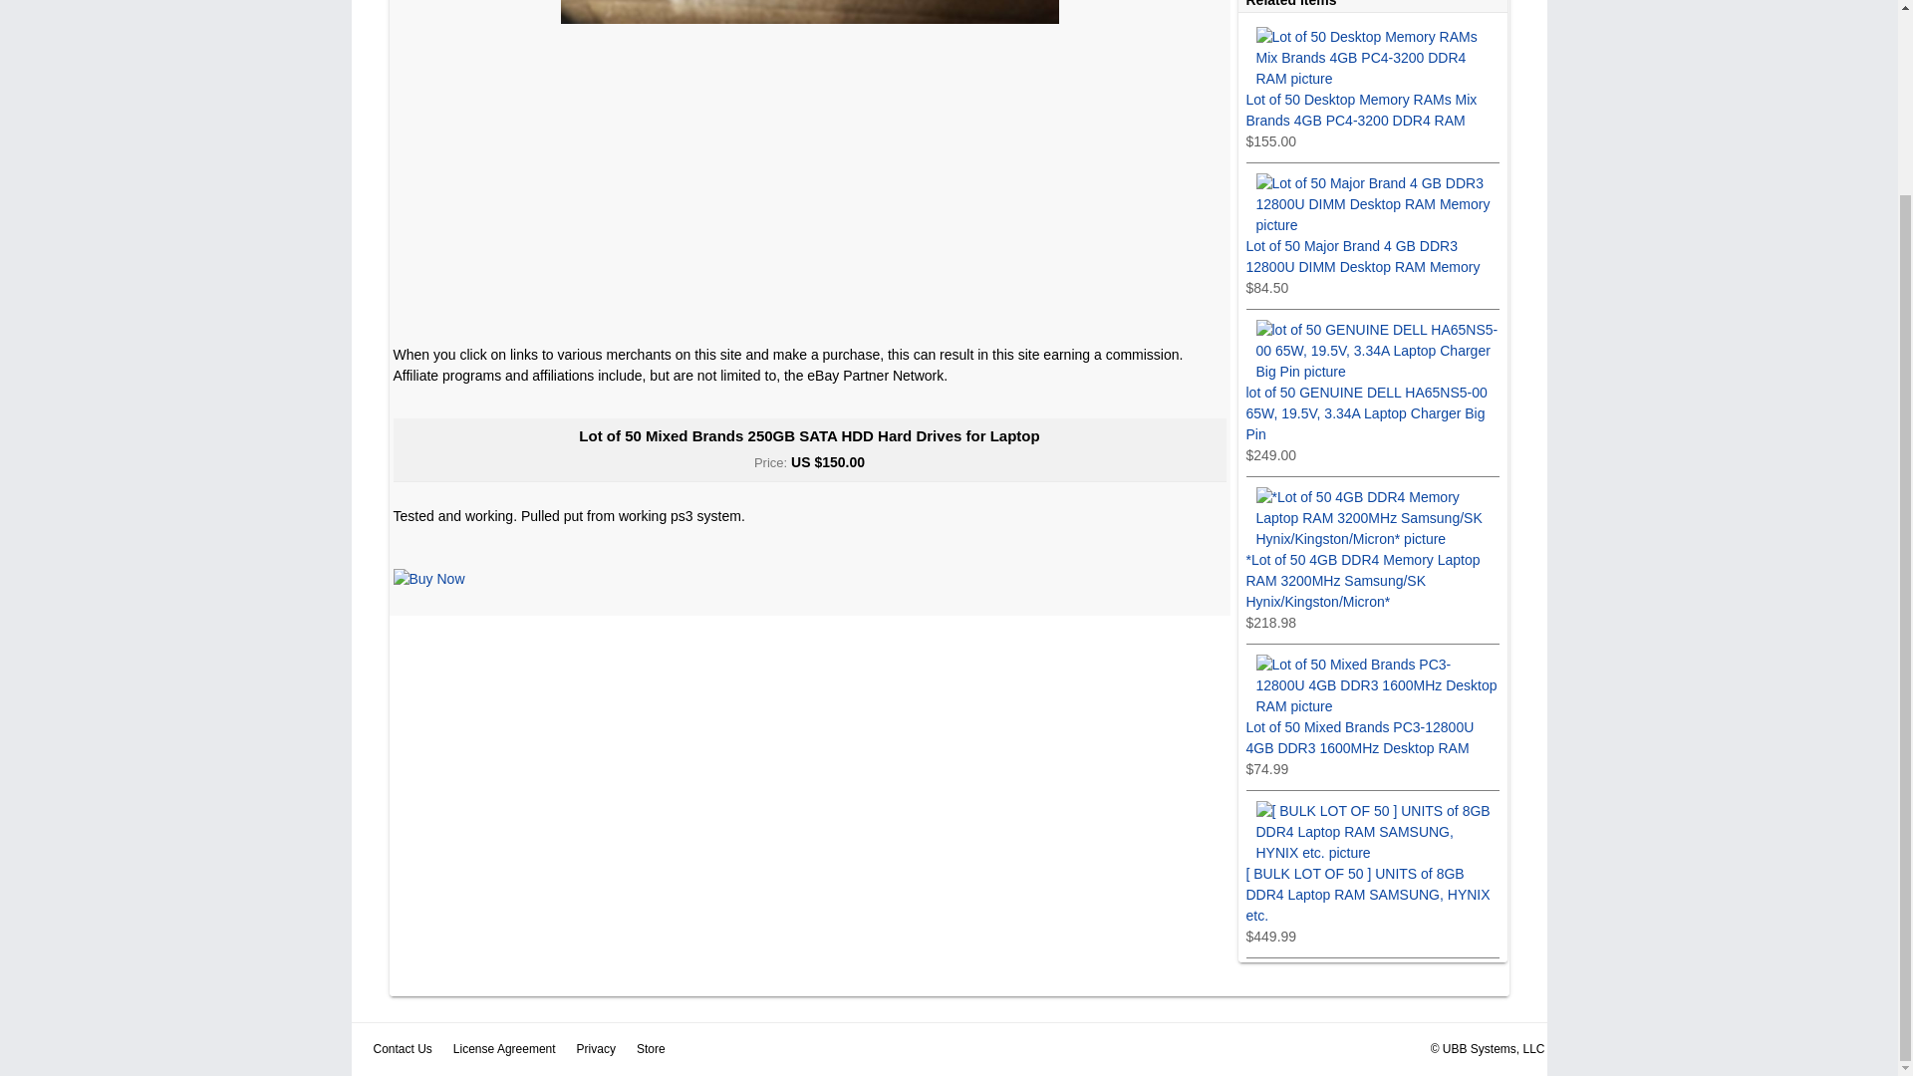 The image size is (1913, 1076). Describe the element at coordinates (652, 1048) in the screenshot. I see `Store` at that location.